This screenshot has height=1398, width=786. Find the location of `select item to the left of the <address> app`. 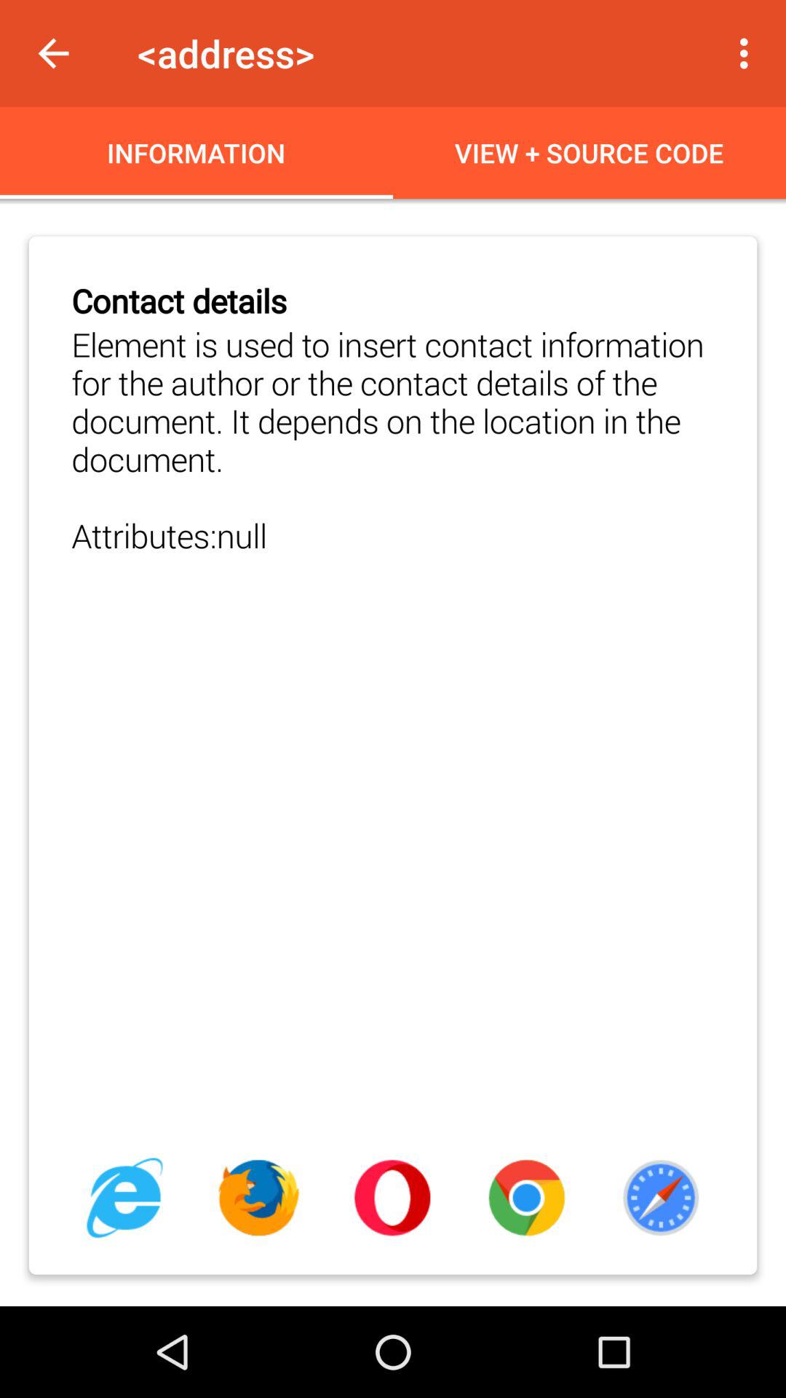

select item to the left of the <address> app is located at coordinates (53, 54).